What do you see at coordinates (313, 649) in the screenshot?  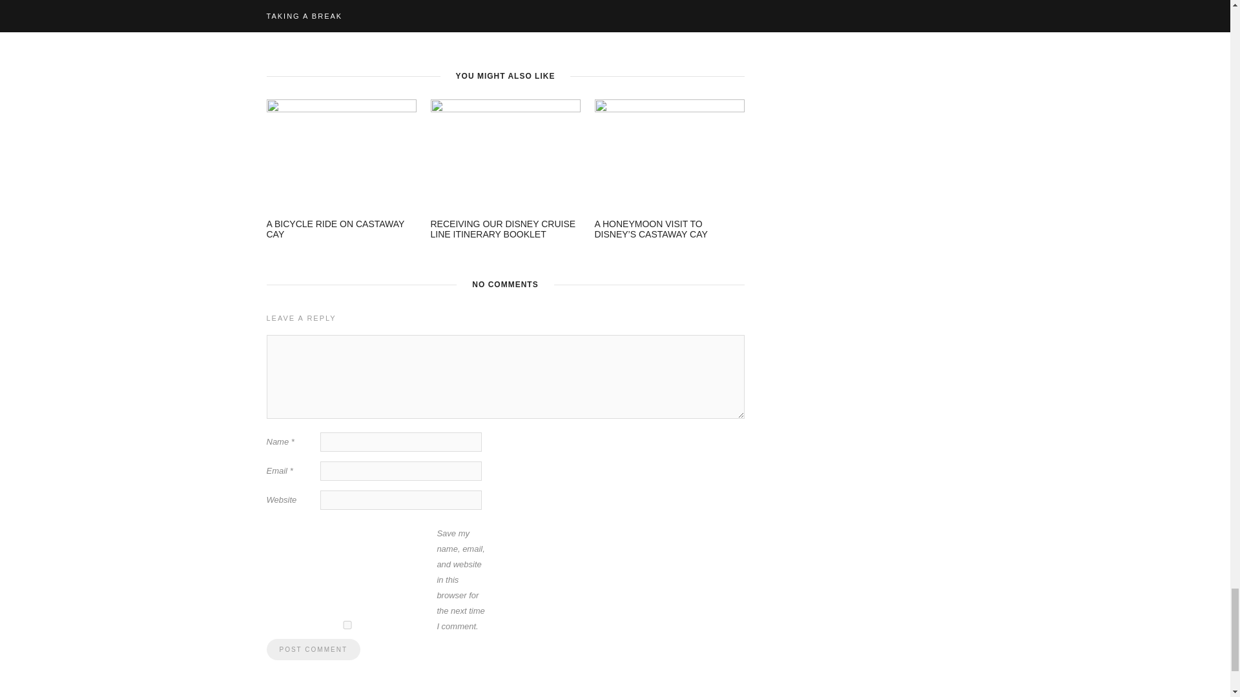 I see `Post Comment` at bounding box center [313, 649].